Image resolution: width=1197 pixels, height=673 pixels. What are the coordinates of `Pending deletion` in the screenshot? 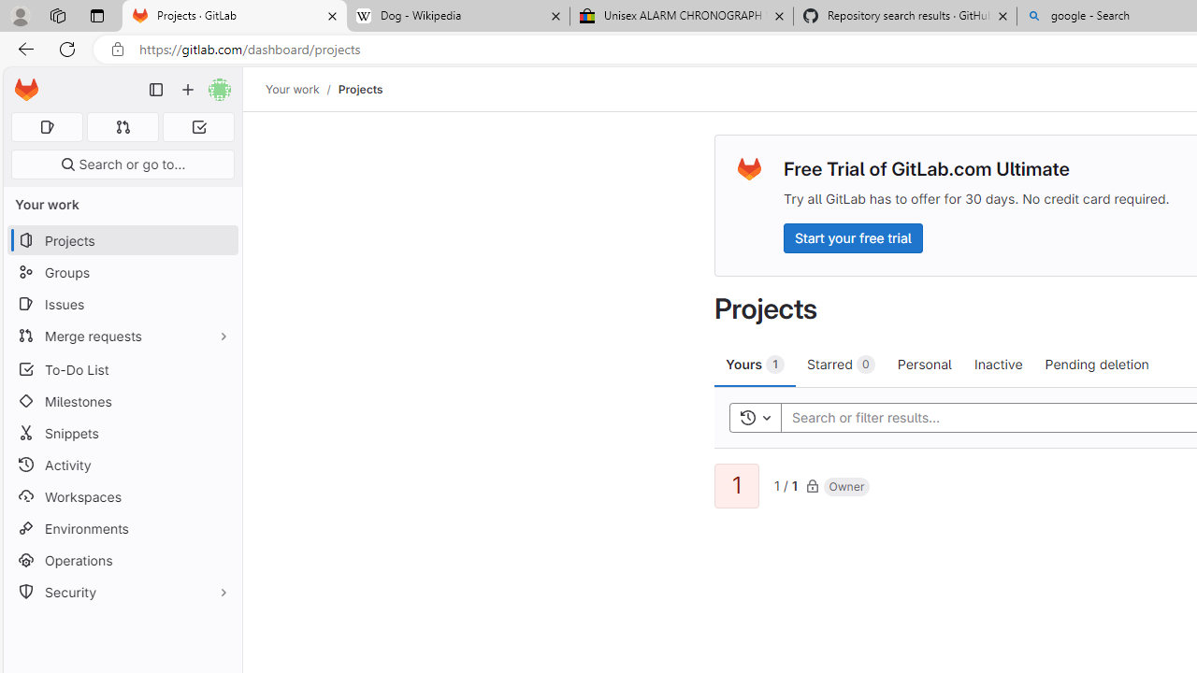 It's located at (1096, 364).